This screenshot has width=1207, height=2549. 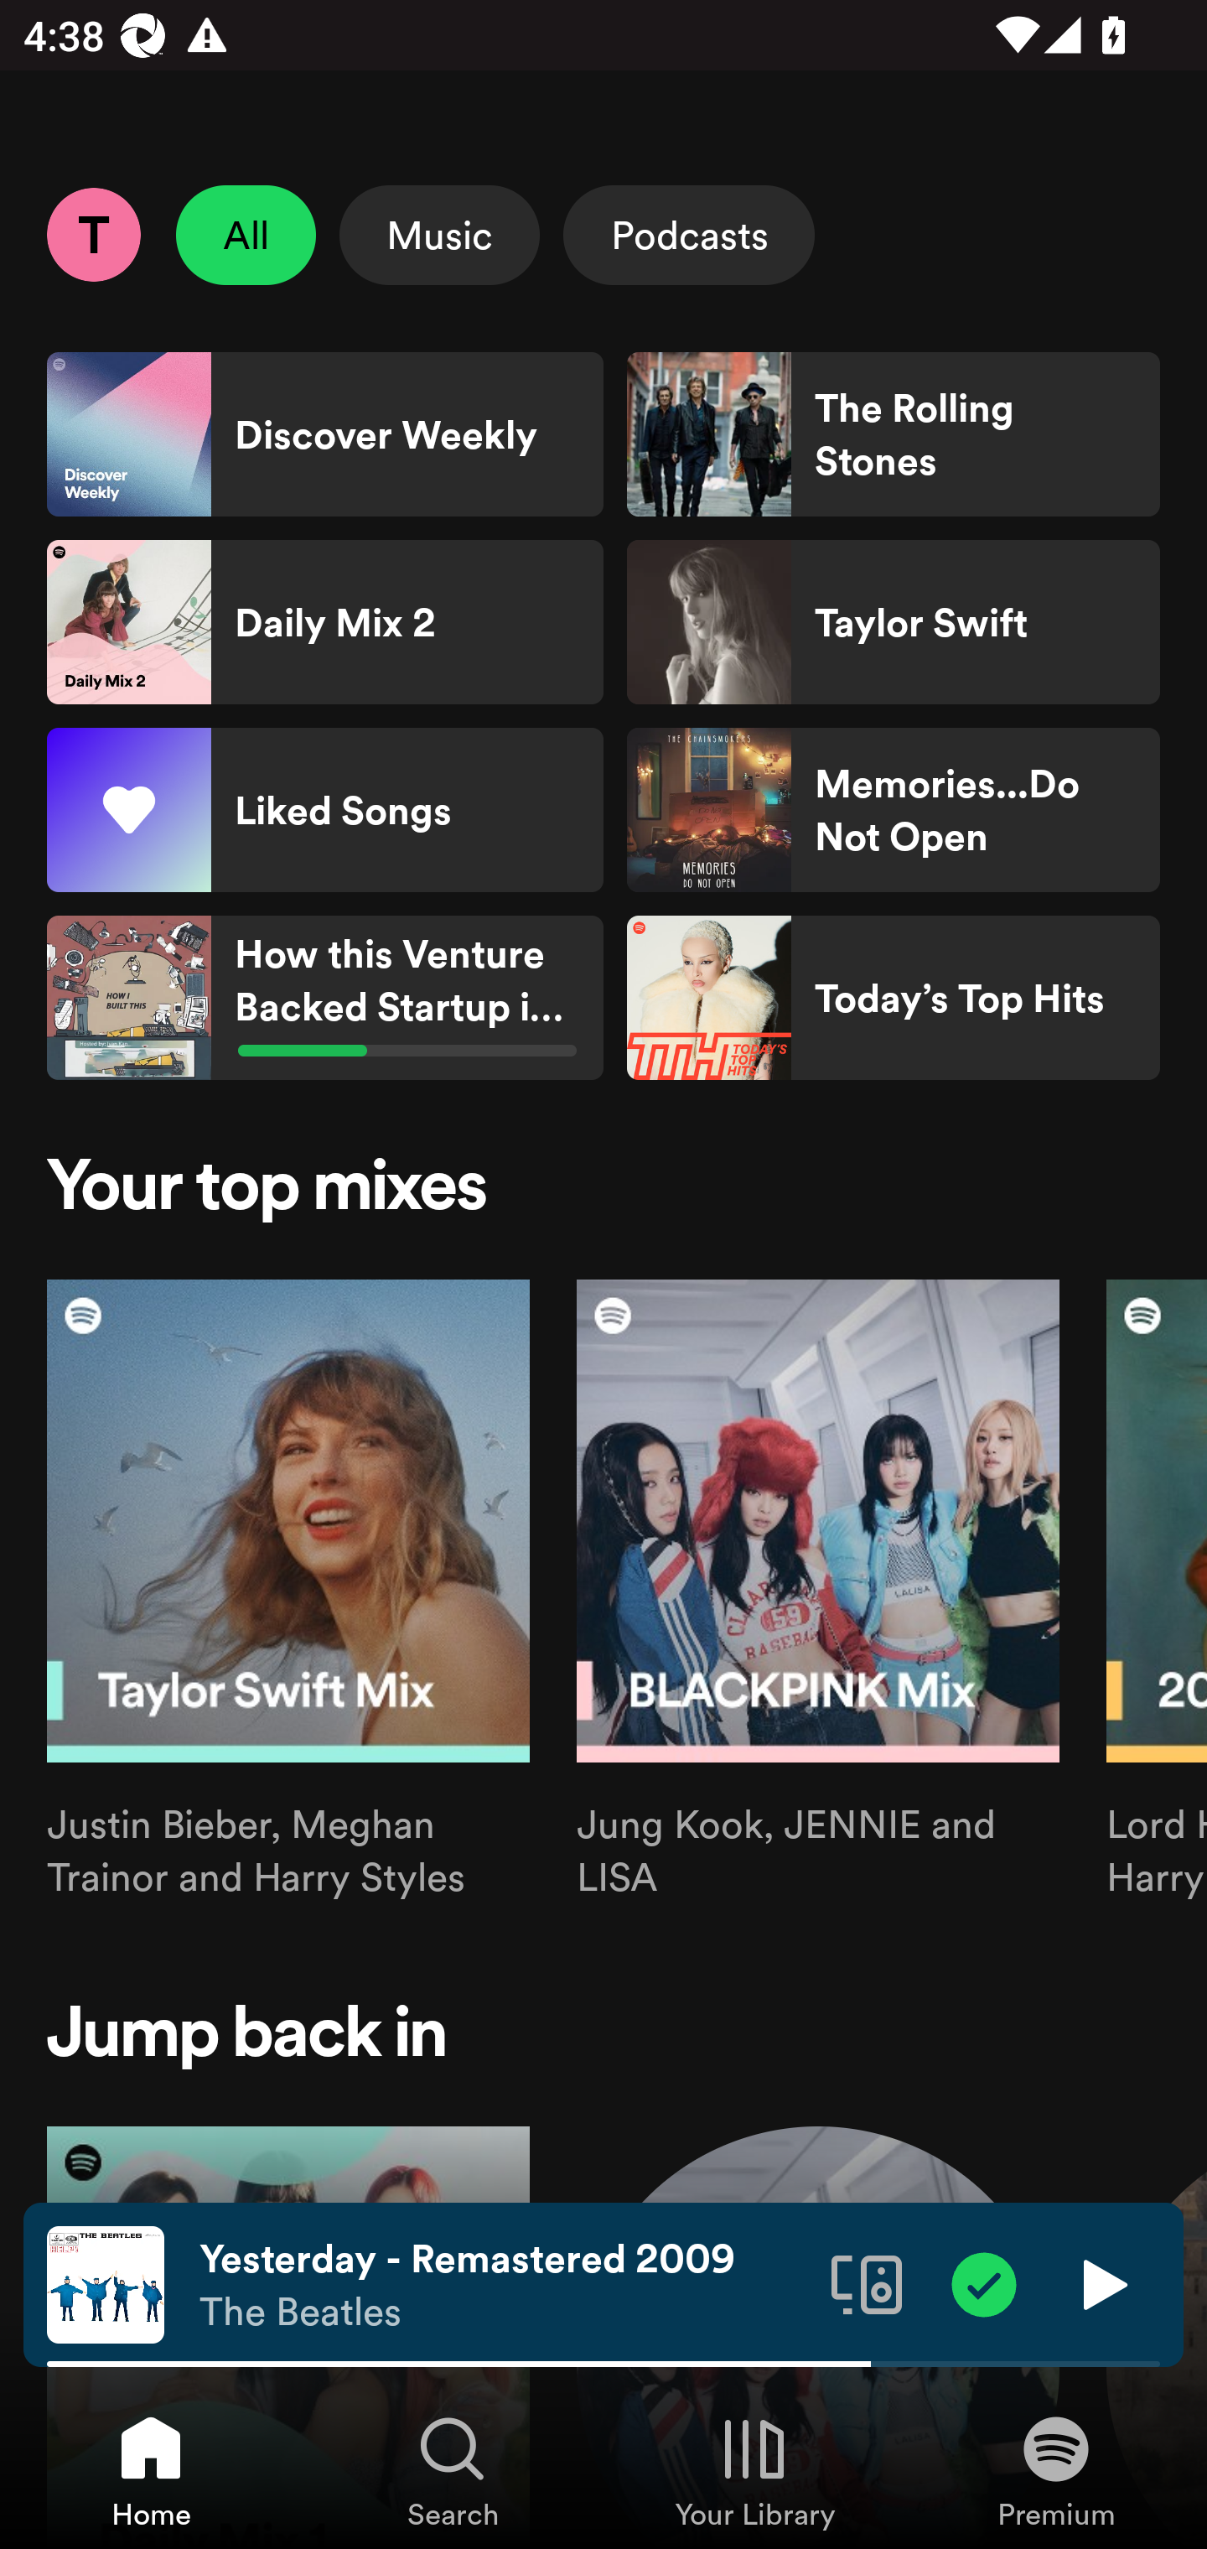 I want to click on All Unselect All, so click(x=246, y=235).